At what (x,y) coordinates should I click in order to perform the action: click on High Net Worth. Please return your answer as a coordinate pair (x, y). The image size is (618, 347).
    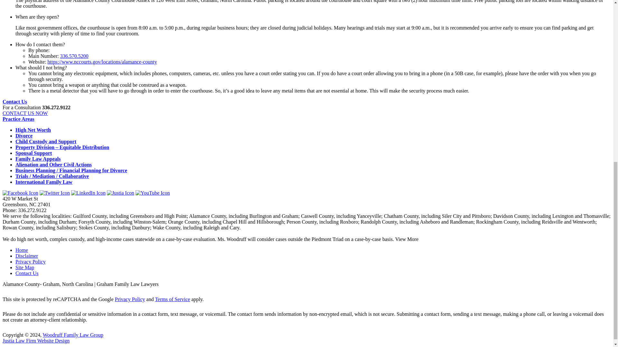
    Looking at the image, I should click on (33, 130).